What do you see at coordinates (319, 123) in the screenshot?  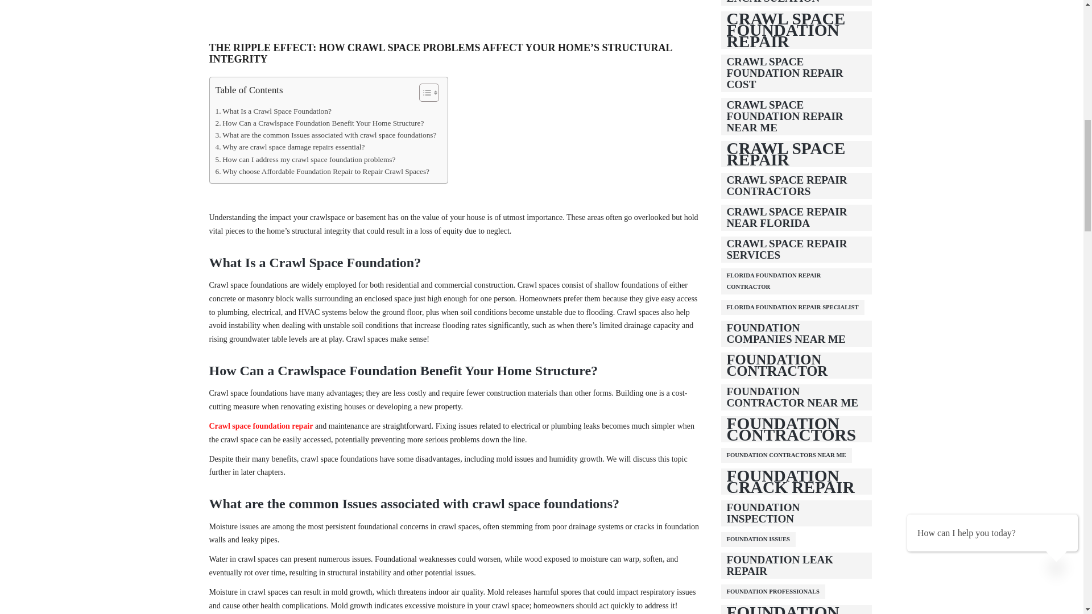 I see `How Can a Crawlspace Foundation Benefit Your Home Structure?` at bounding box center [319, 123].